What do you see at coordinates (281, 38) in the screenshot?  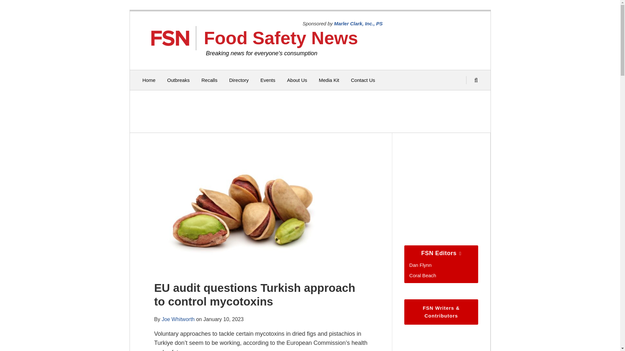 I see `Food Safety News` at bounding box center [281, 38].